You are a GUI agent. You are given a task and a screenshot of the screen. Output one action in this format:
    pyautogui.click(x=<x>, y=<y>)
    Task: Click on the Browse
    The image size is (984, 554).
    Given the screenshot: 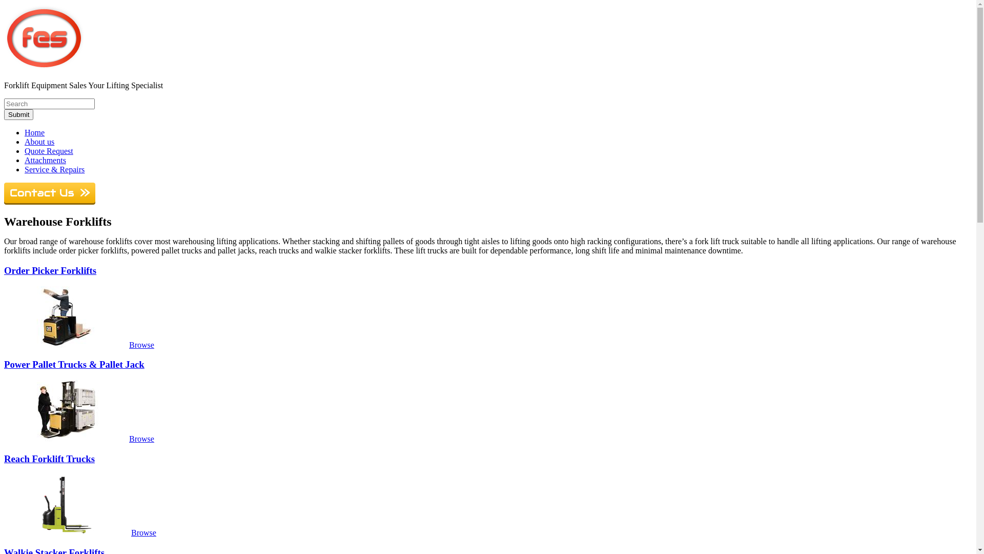 What is the action you would take?
    pyautogui.click(x=141, y=439)
    